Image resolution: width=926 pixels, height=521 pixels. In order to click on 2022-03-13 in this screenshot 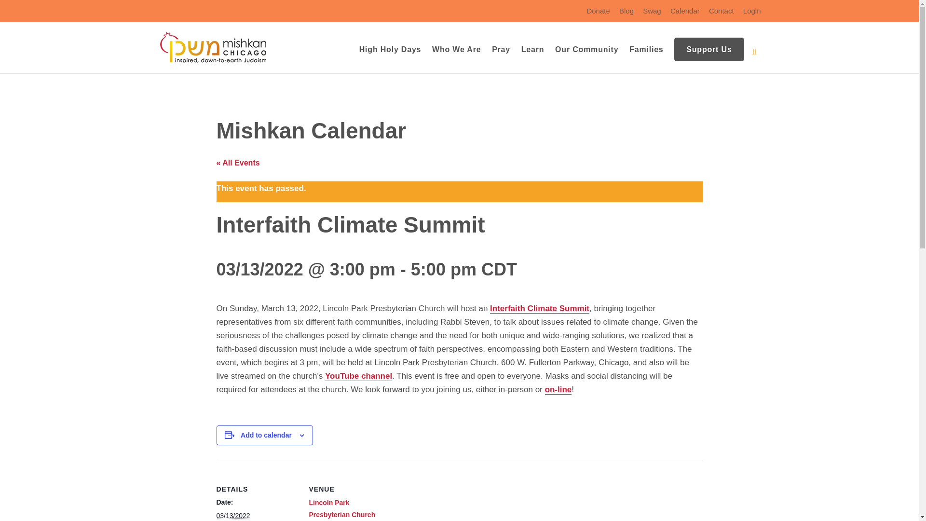, I will do `click(232, 515)`.